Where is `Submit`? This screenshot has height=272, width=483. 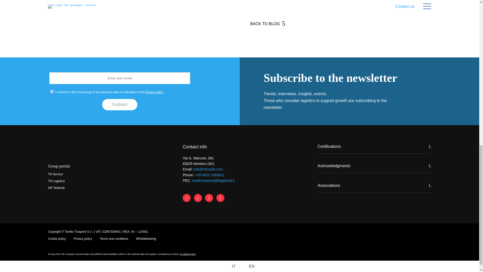 Submit is located at coordinates (119, 105).